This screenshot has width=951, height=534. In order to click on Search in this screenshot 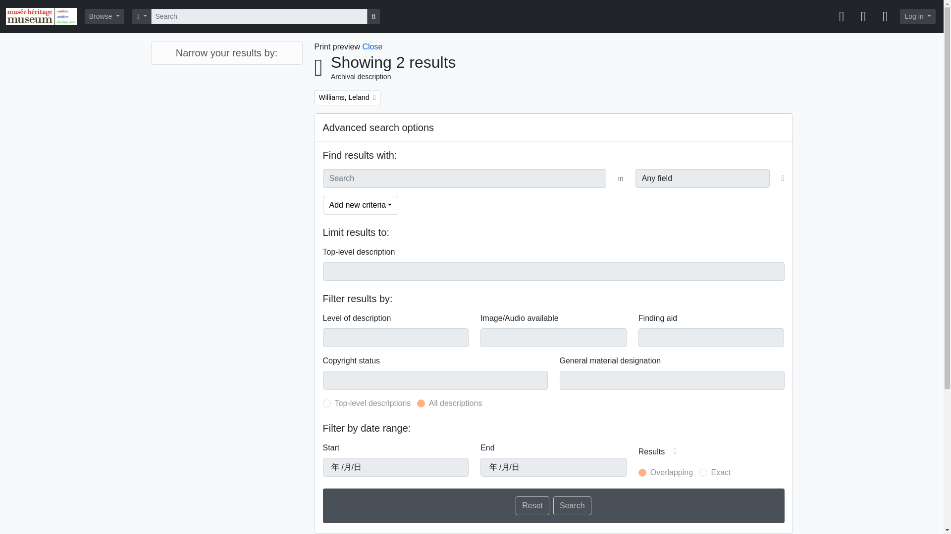, I will do `click(573, 506)`.